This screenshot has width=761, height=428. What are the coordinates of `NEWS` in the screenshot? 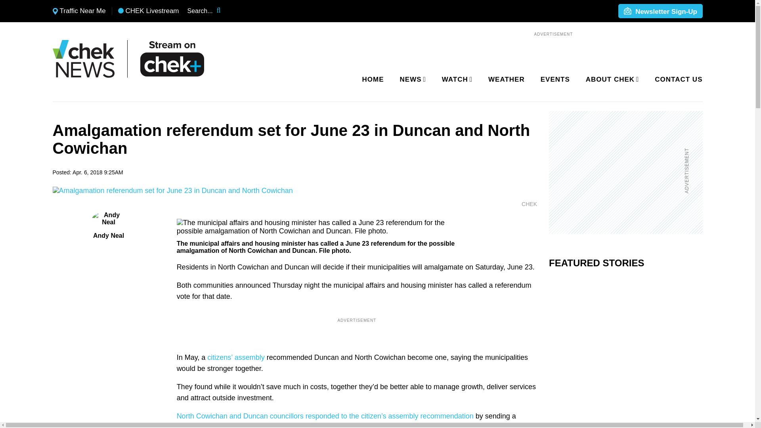 It's located at (411, 80).